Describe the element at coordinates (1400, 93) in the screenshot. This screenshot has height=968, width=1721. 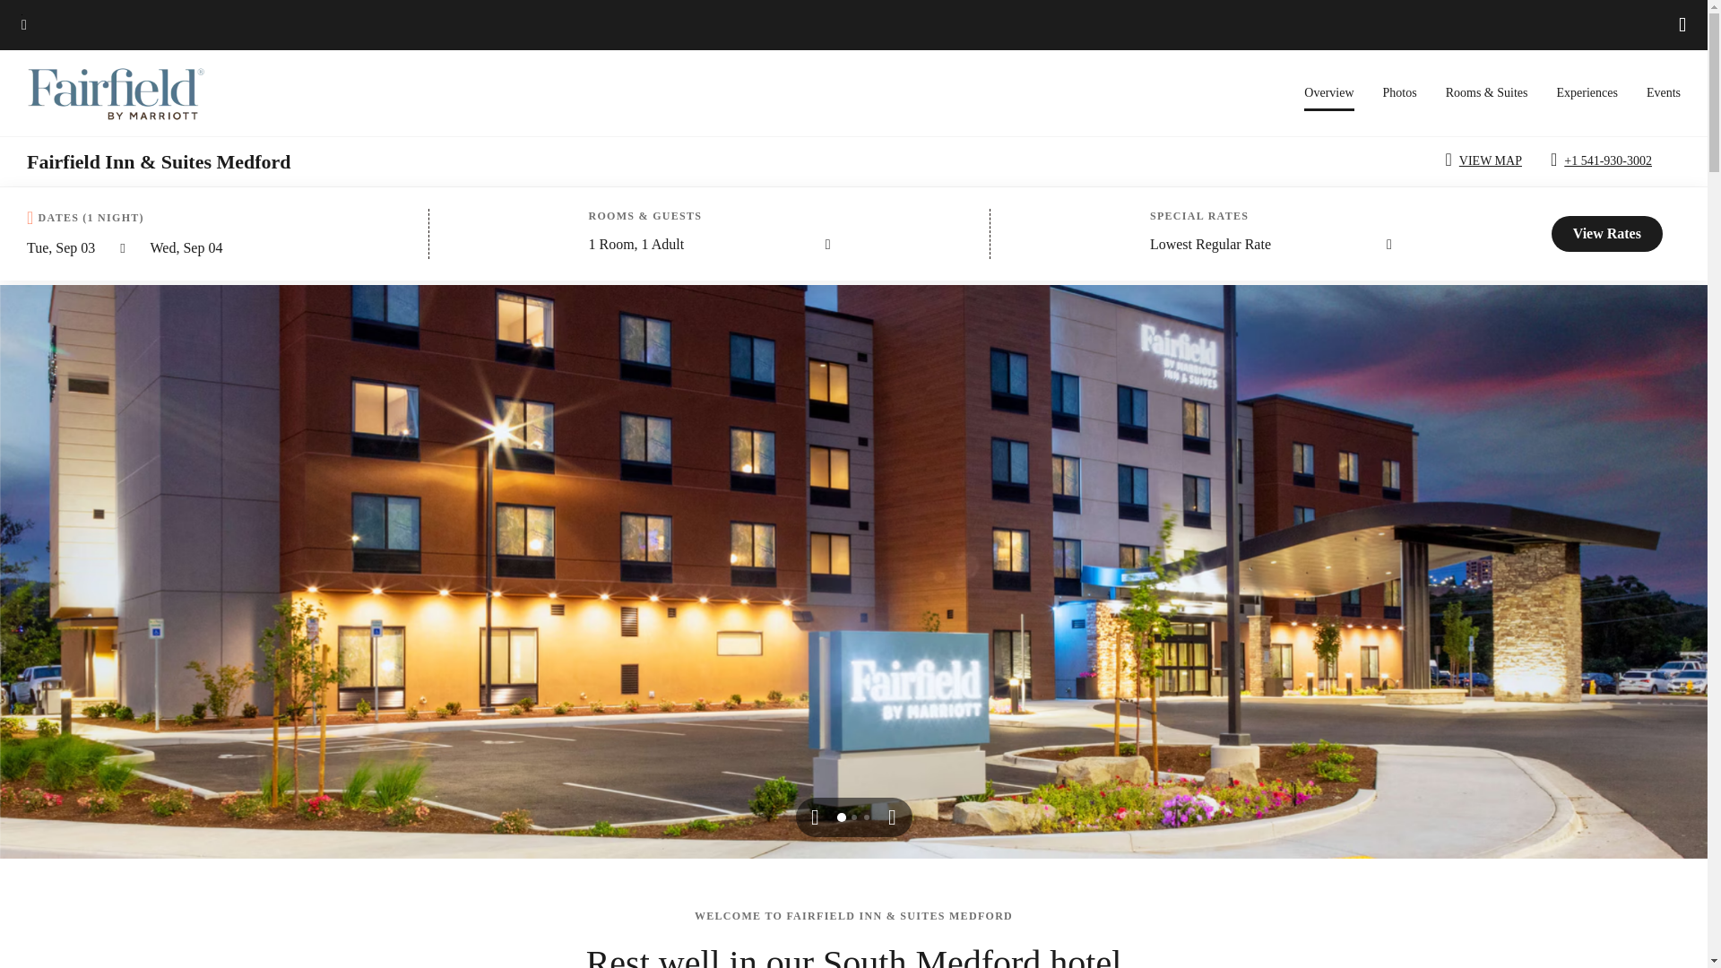
I see `Photos` at that location.